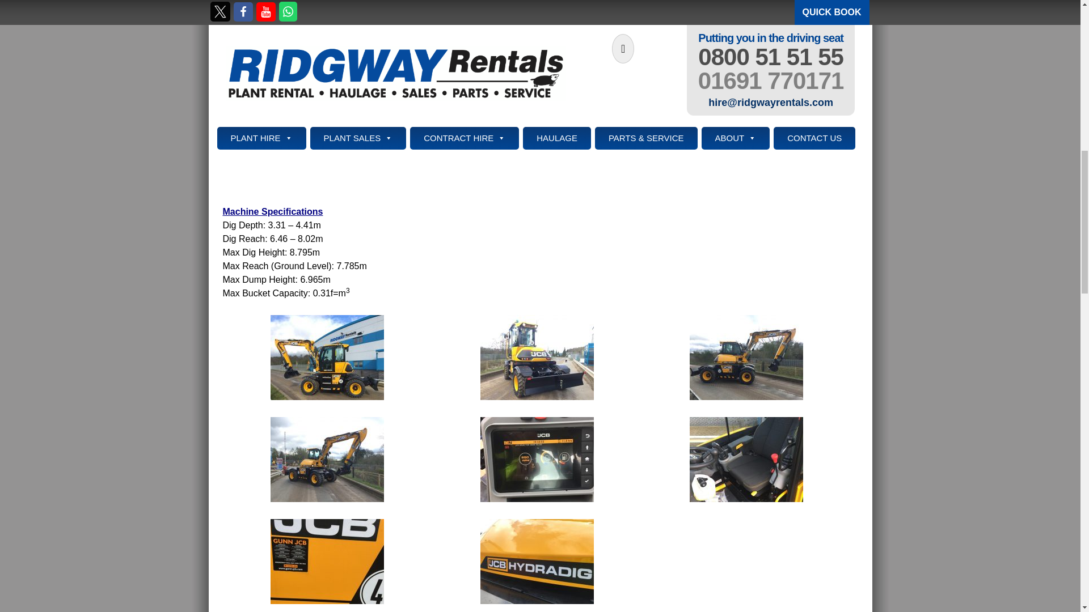 The width and height of the screenshot is (1089, 612). What do you see at coordinates (327, 560) in the screenshot?
I see `Hydradig Hire 8` at bounding box center [327, 560].